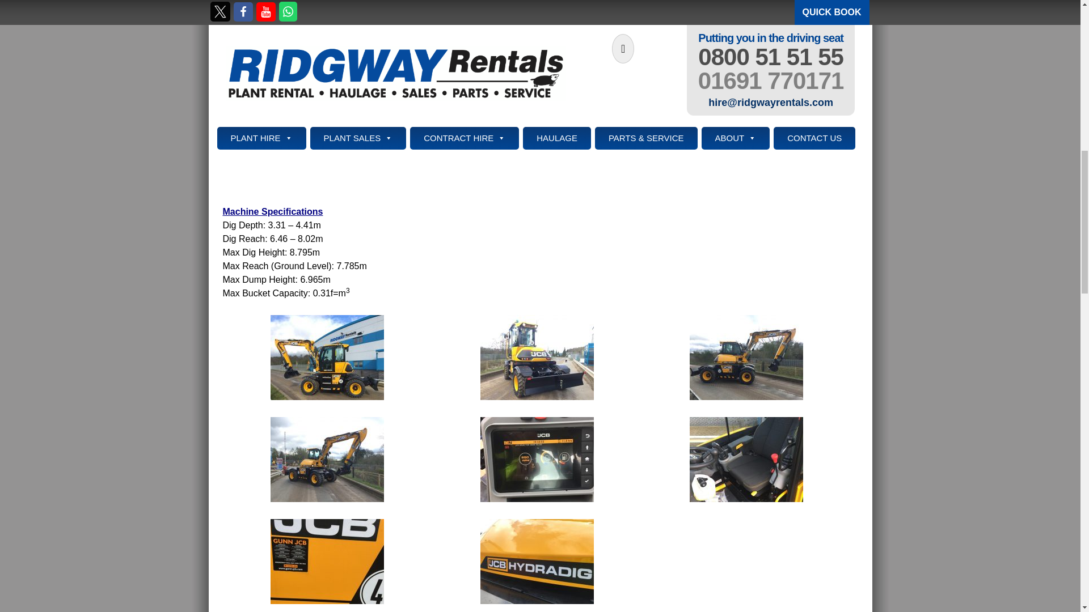 The width and height of the screenshot is (1089, 612). What do you see at coordinates (327, 560) in the screenshot?
I see `Hydradig Hire 8` at bounding box center [327, 560].